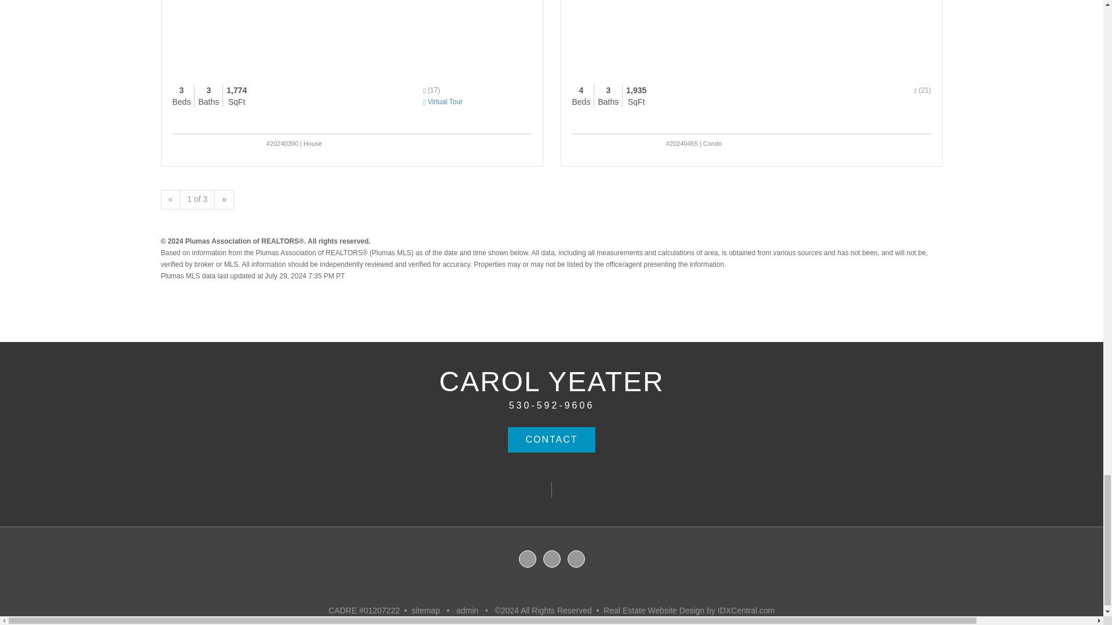  Describe the element at coordinates (653, 610) in the screenshot. I see `Real Estate Website Design` at that location.